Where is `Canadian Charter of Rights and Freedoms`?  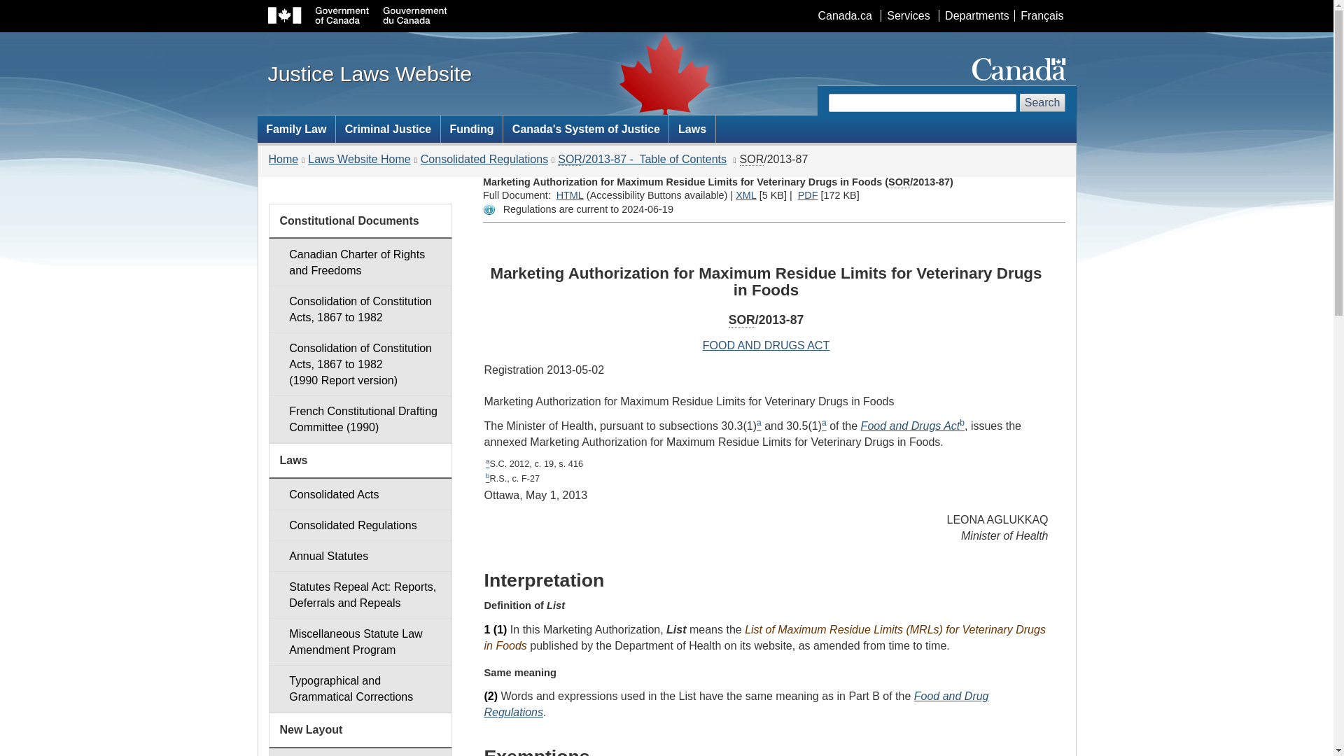
Canadian Charter of Rights and Freedoms is located at coordinates (360, 262).